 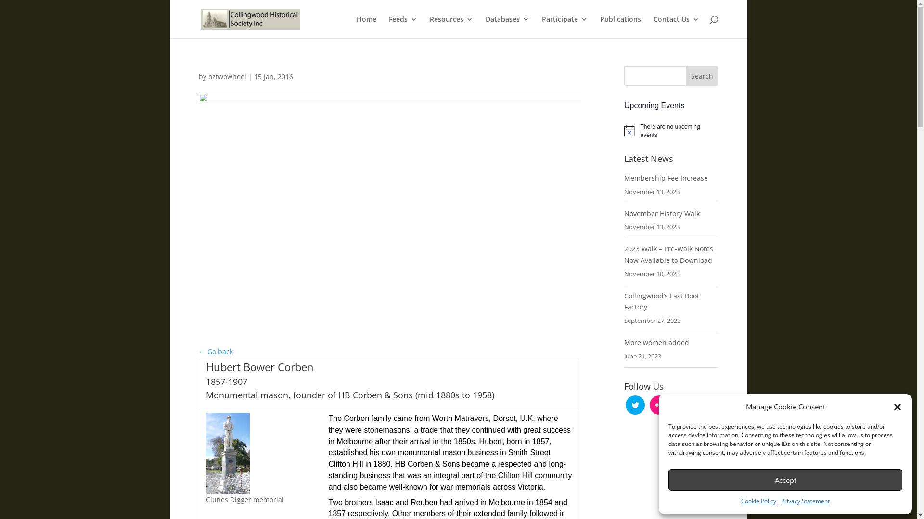 I want to click on Privacy Statement, so click(x=806, y=501).